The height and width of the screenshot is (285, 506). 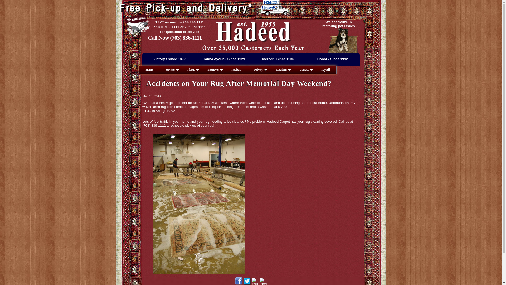 I want to click on Text Us, so click(x=195, y=27).